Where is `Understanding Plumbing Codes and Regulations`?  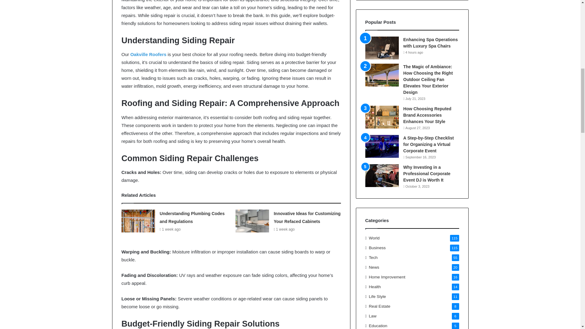 Understanding Plumbing Codes and Regulations is located at coordinates (192, 218).